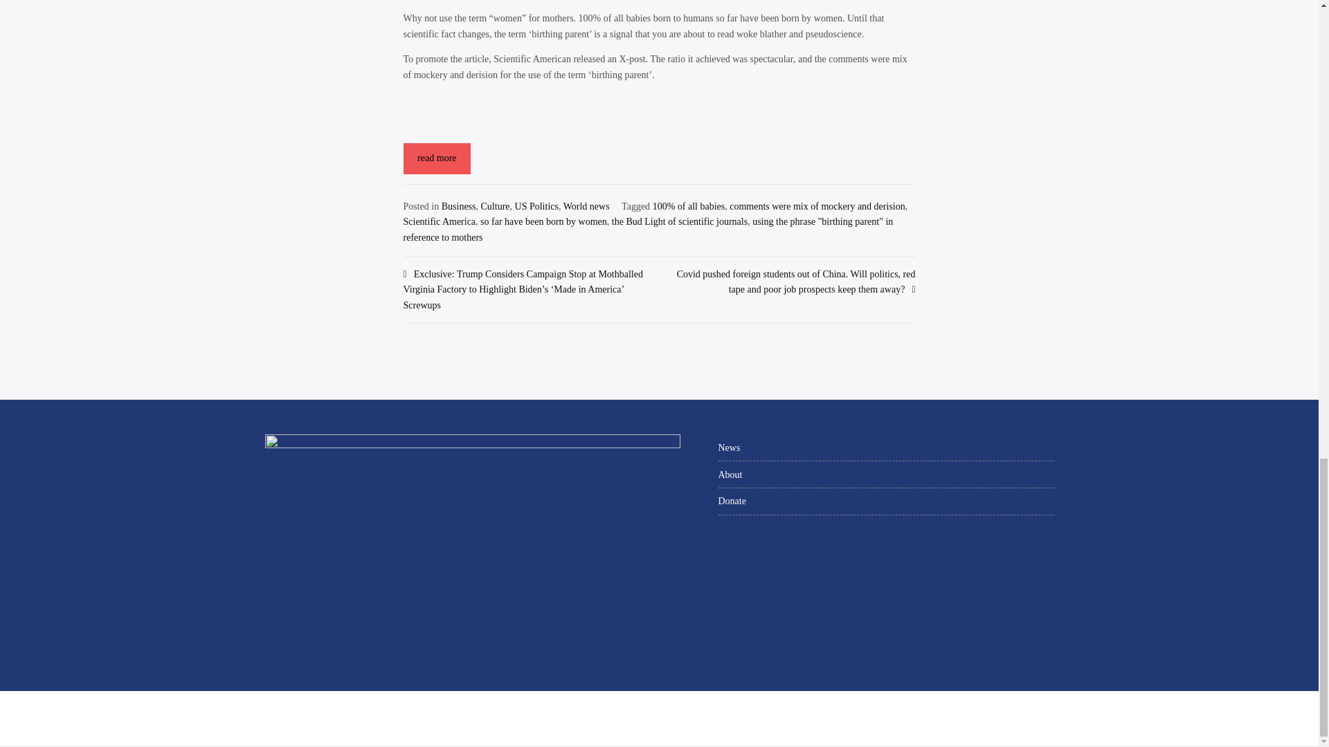 The width and height of the screenshot is (1329, 747). Describe the element at coordinates (886, 474) in the screenshot. I see `About` at that location.